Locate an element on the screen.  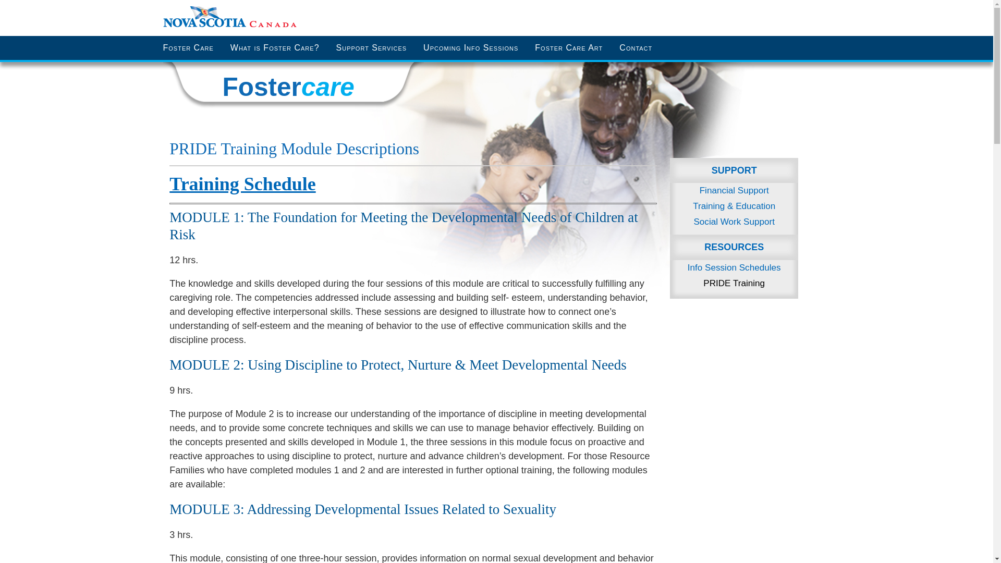
Contact is located at coordinates (636, 48).